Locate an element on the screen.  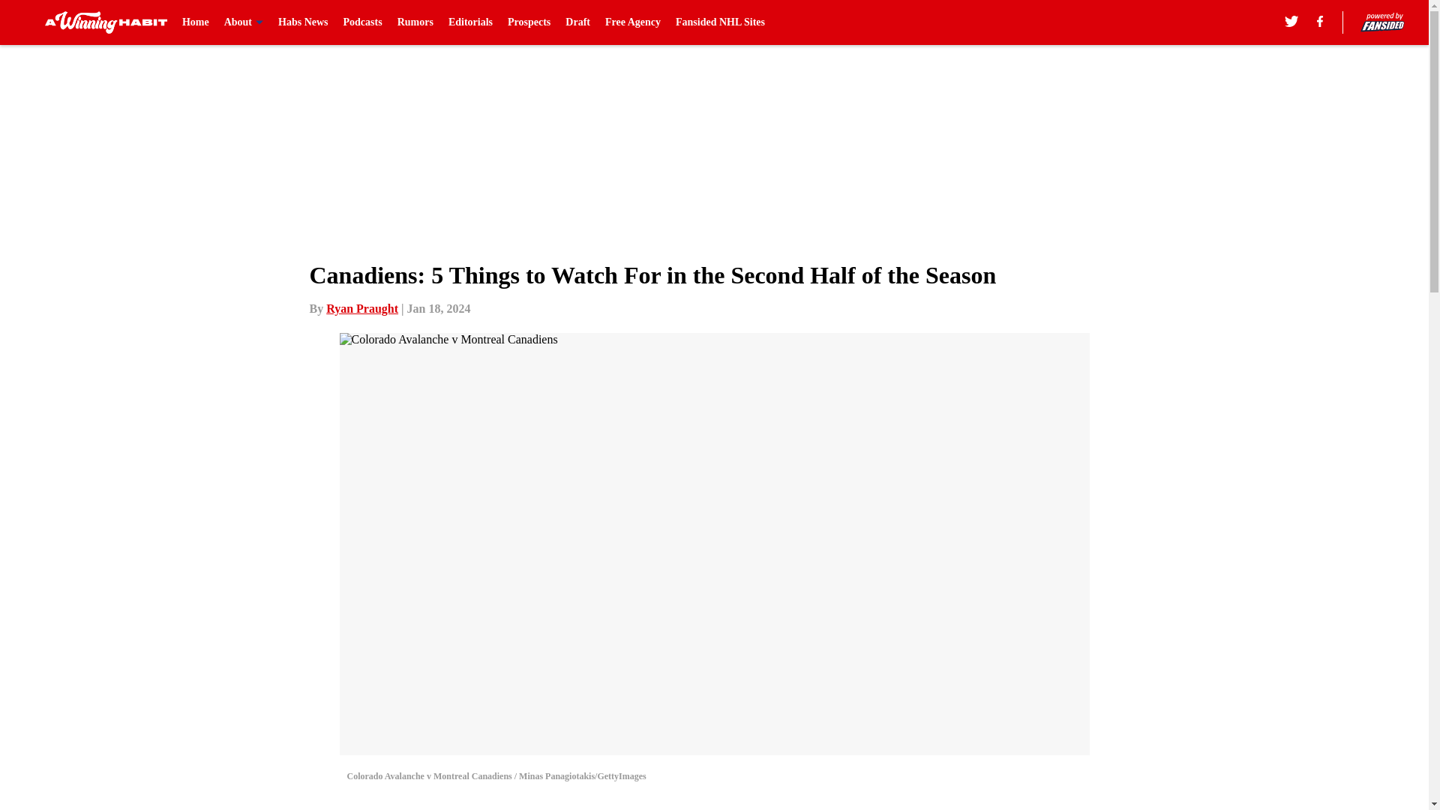
Fansided NHL Sites is located at coordinates (720, 22).